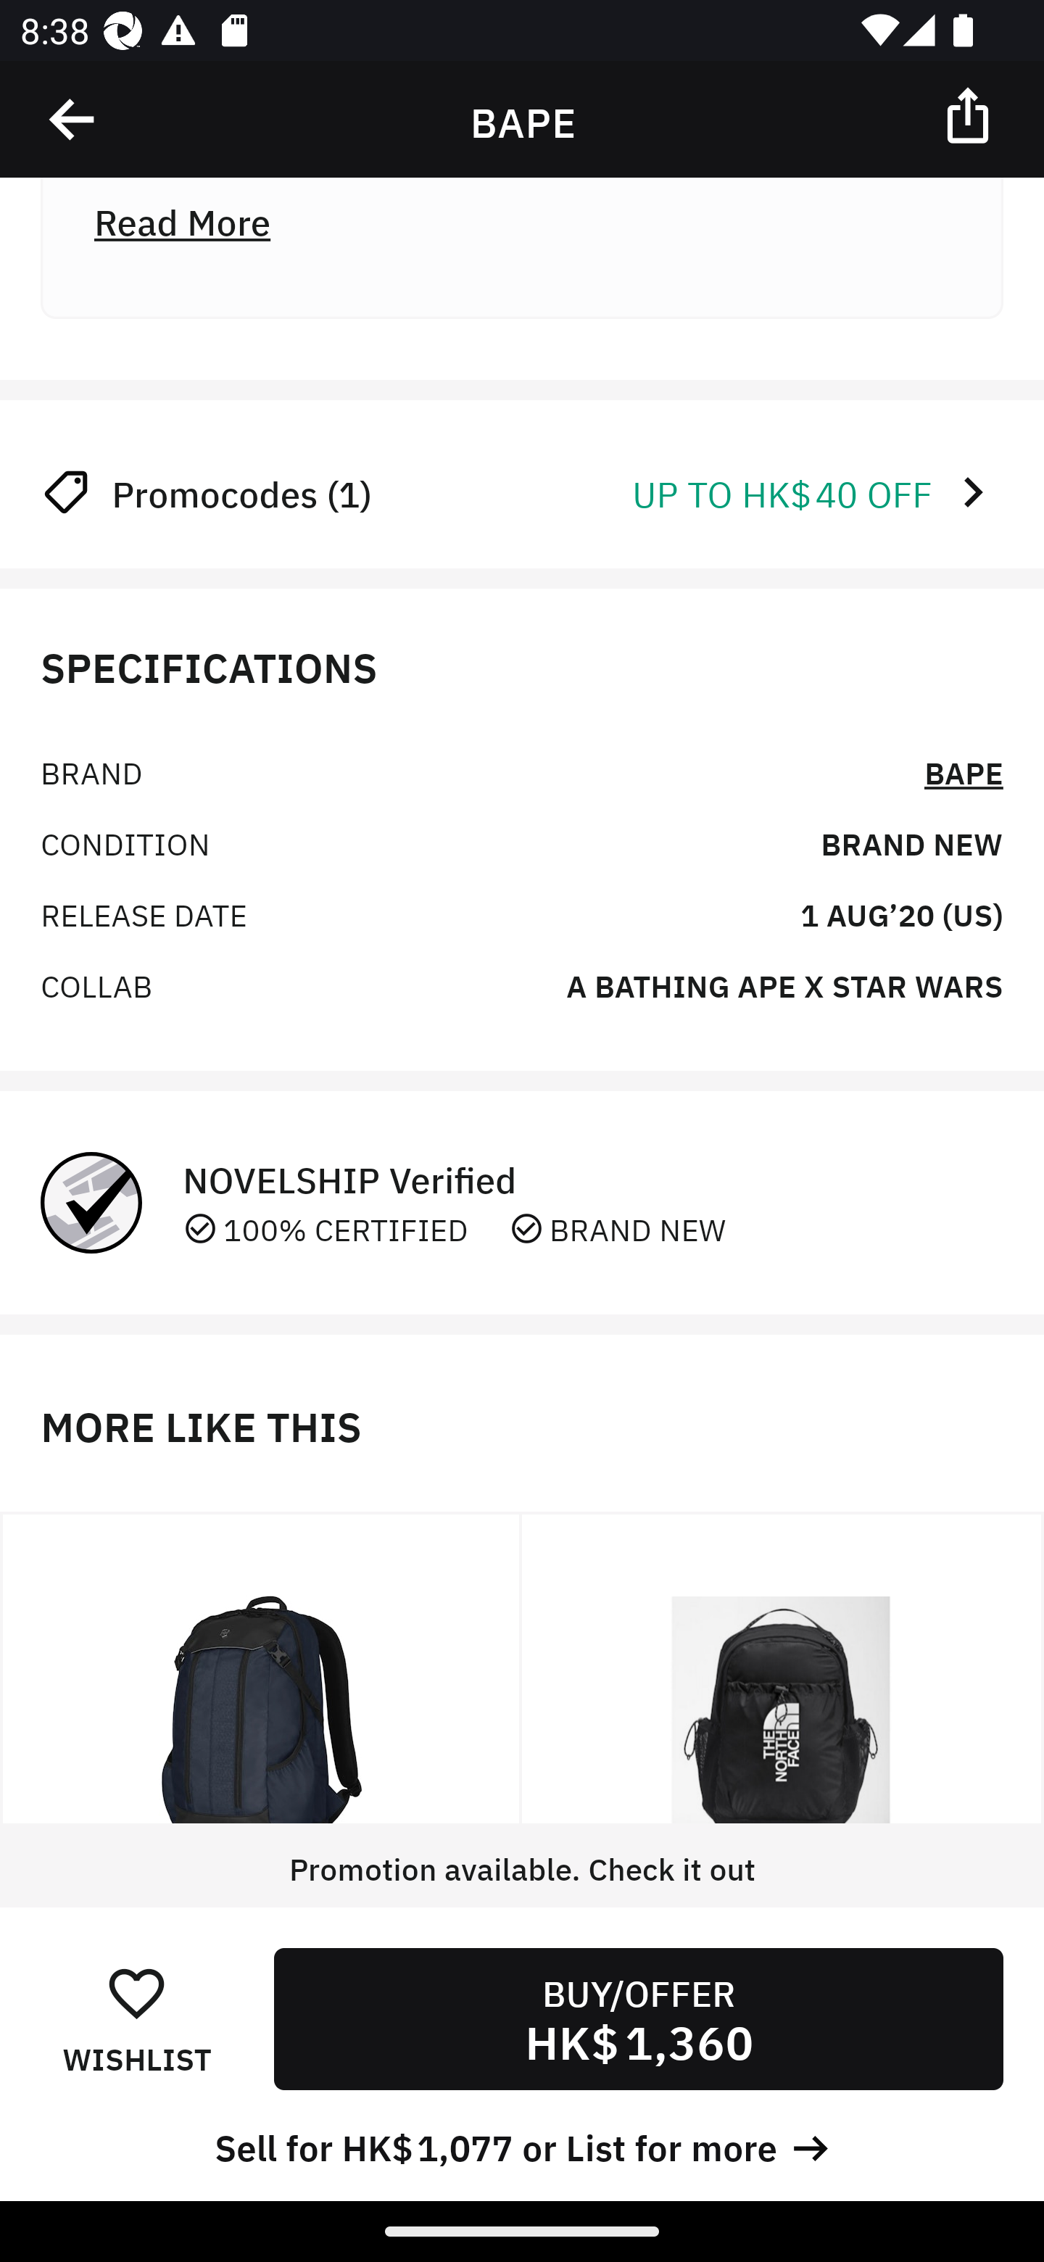 The image size is (1044, 2262). Describe the element at coordinates (522, 492) in the screenshot. I see `Promocodes (1) UP TO HK$ 40 OFF ` at that location.